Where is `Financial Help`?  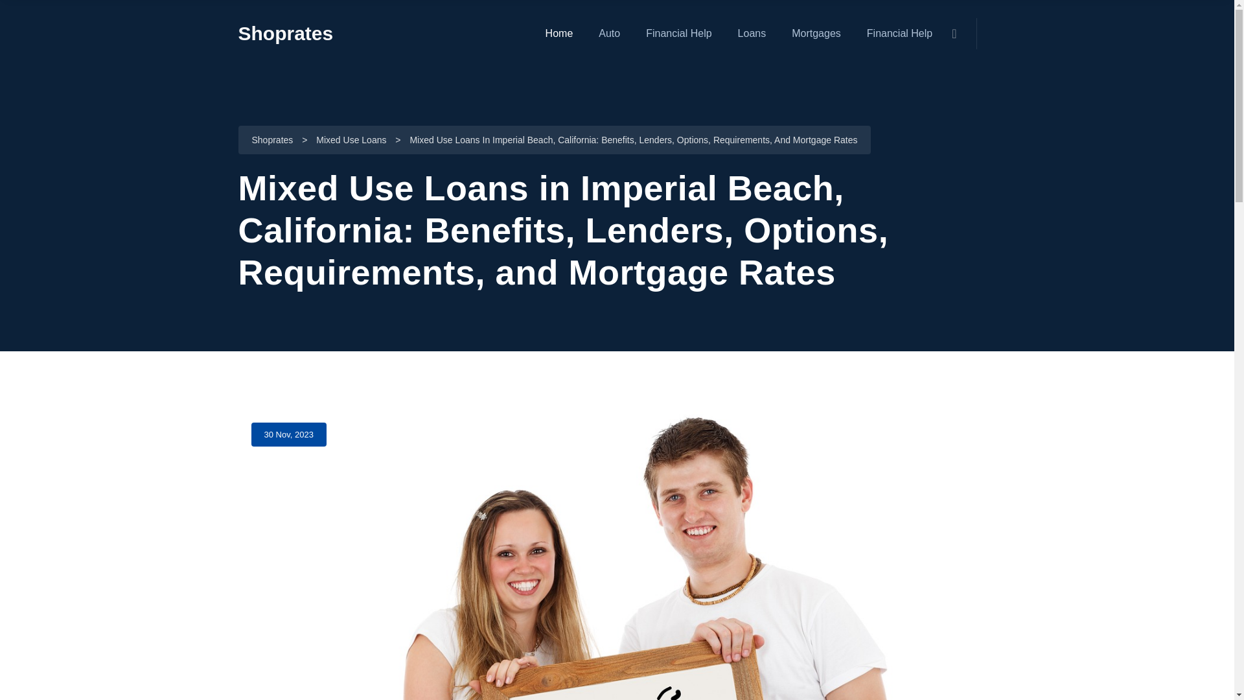
Financial Help is located at coordinates (678, 33).